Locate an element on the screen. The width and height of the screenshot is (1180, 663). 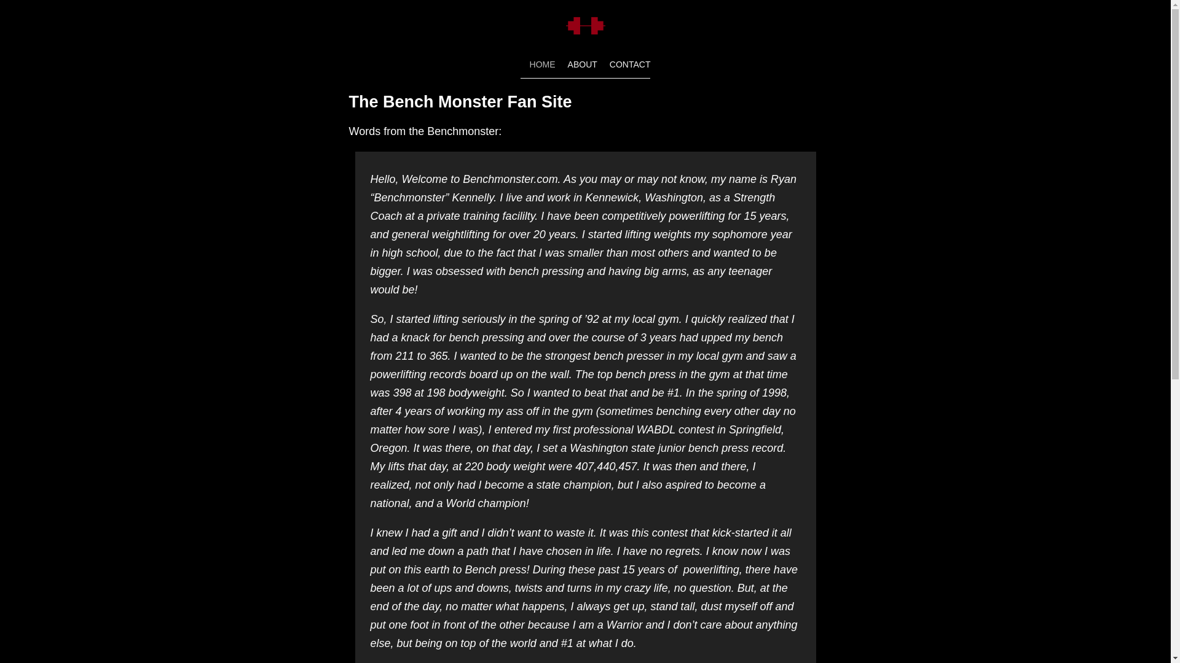
ABOUT is located at coordinates (582, 64).